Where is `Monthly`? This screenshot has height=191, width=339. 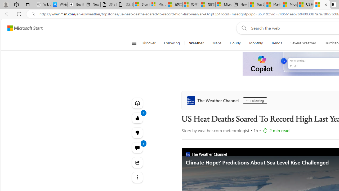 Monthly is located at coordinates (256, 43).